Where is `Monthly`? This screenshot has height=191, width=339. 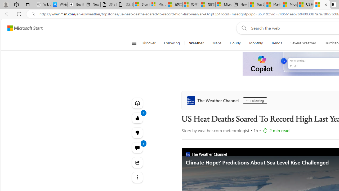 Monthly is located at coordinates (256, 43).